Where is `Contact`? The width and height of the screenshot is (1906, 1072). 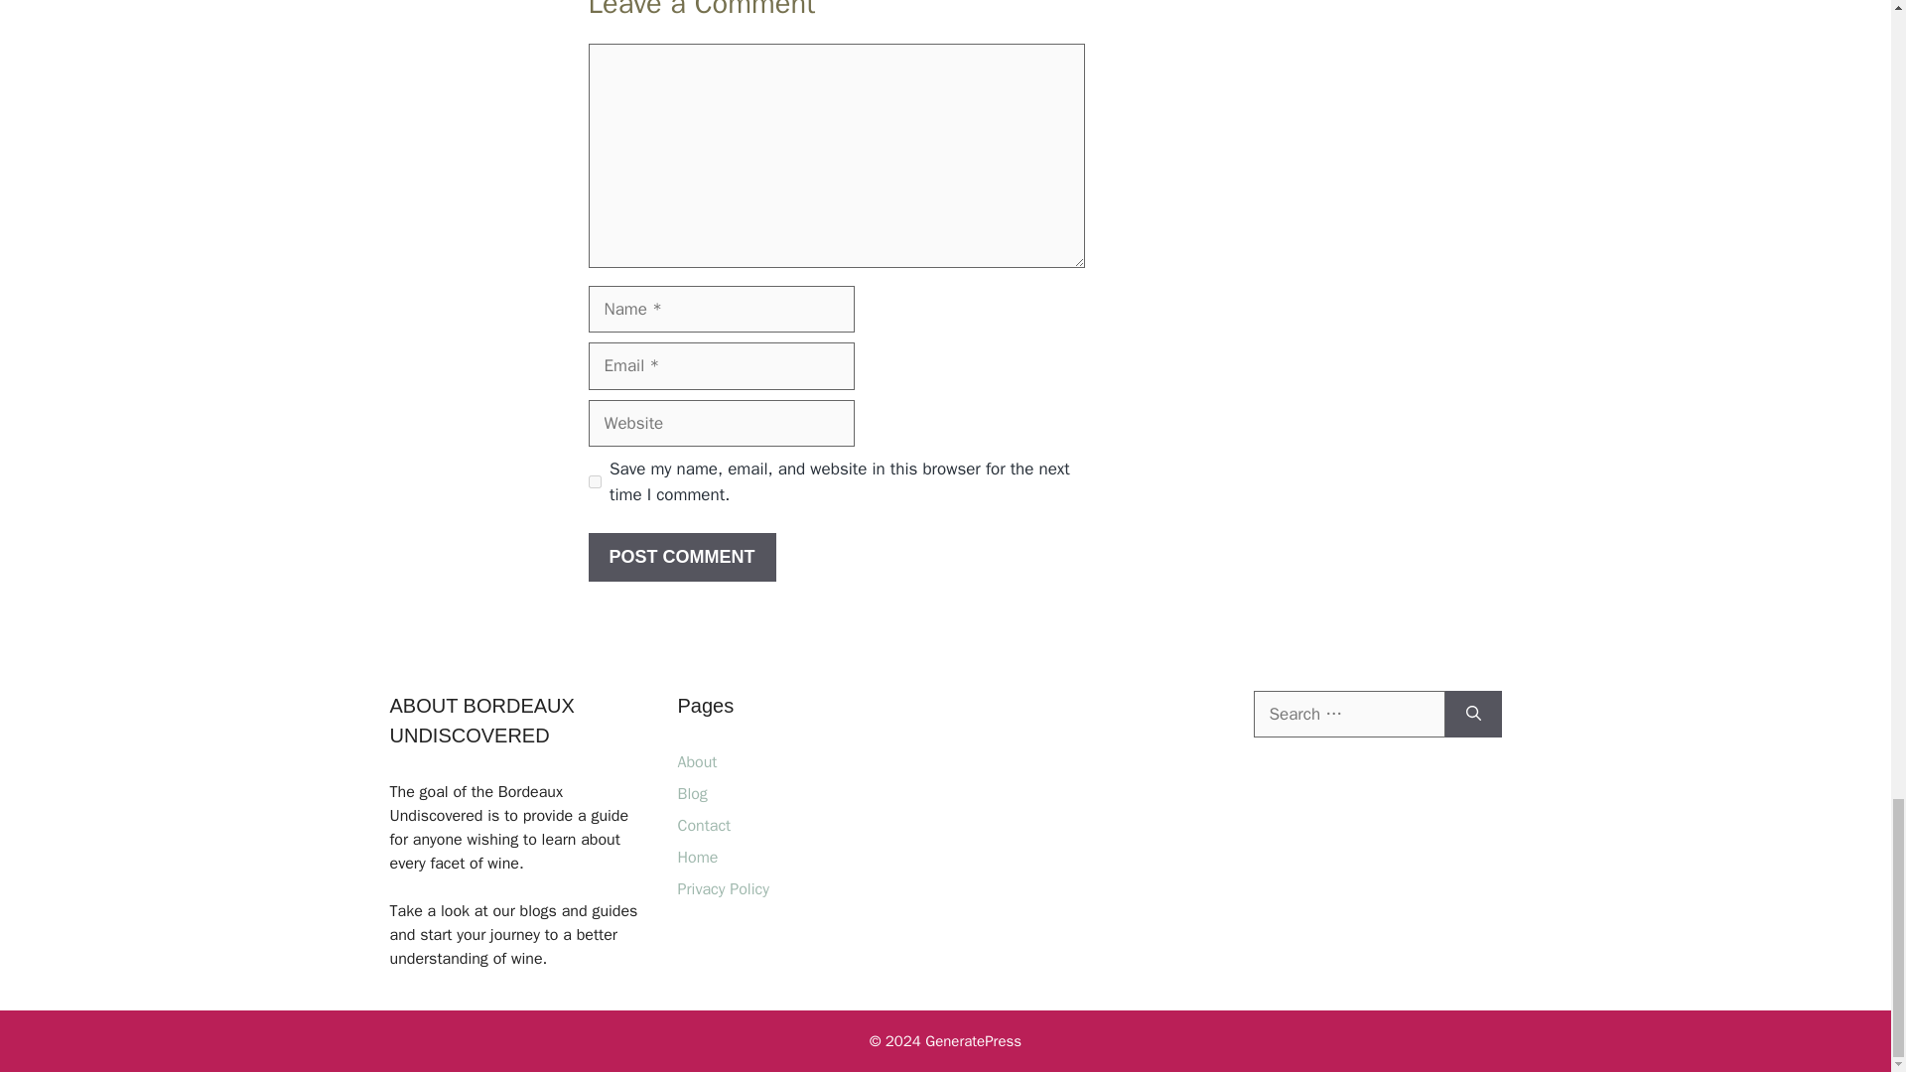 Contact is located at coordinates (703, 826).